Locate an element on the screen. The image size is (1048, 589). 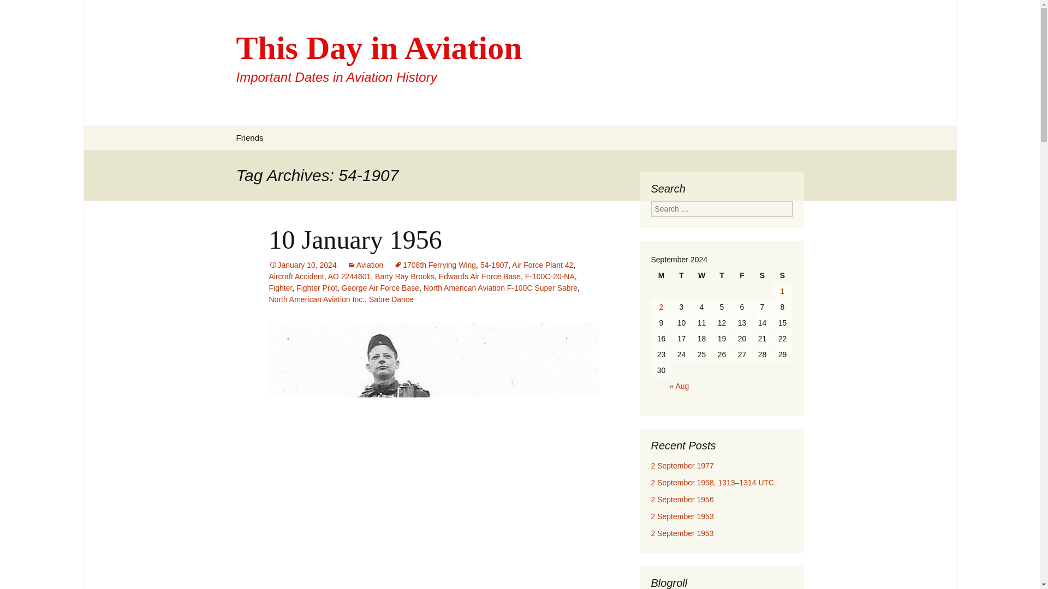
2 September 1977 is located at coordinates (682, 465).